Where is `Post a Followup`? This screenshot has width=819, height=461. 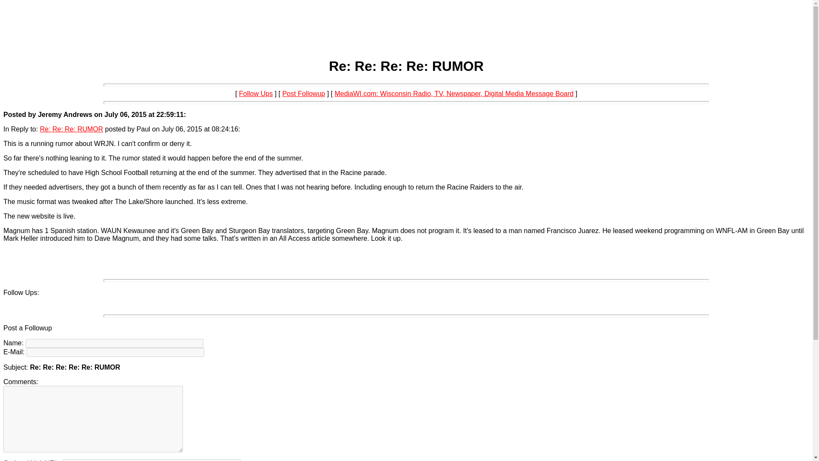 Post a Followup is located at coordinates (27, 328).